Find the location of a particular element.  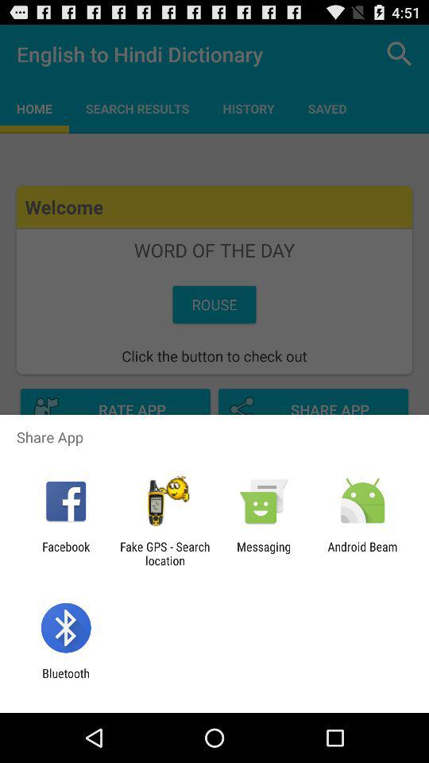

launch bluetooth icon is located at coordinates (65, 680).